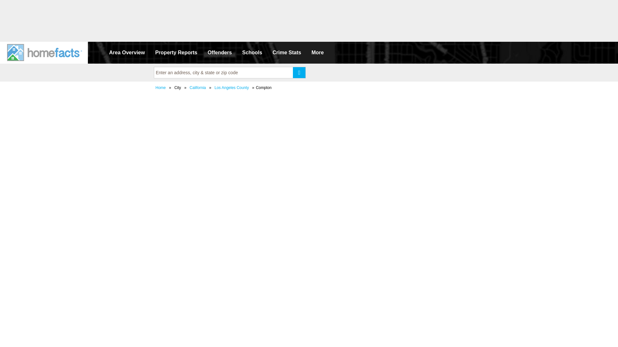 This screenshot has width=618, height=347. What do you see at coordinates (198, 87) in the screenshot?
I see `California` at bounding box center [198, 87].